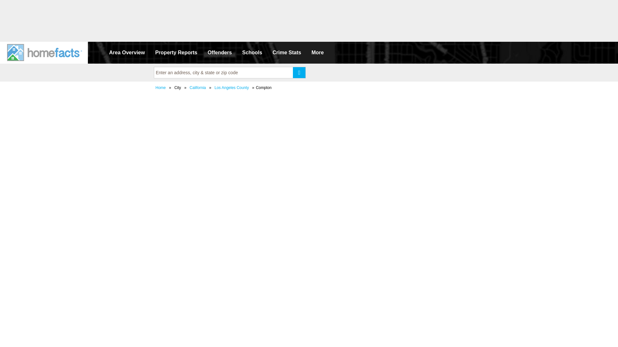 This screenshot has width=618, height=347. What do you see at coordinates (198, 87) in the screenshot?
I see `California` at bounding box center [198, 87].